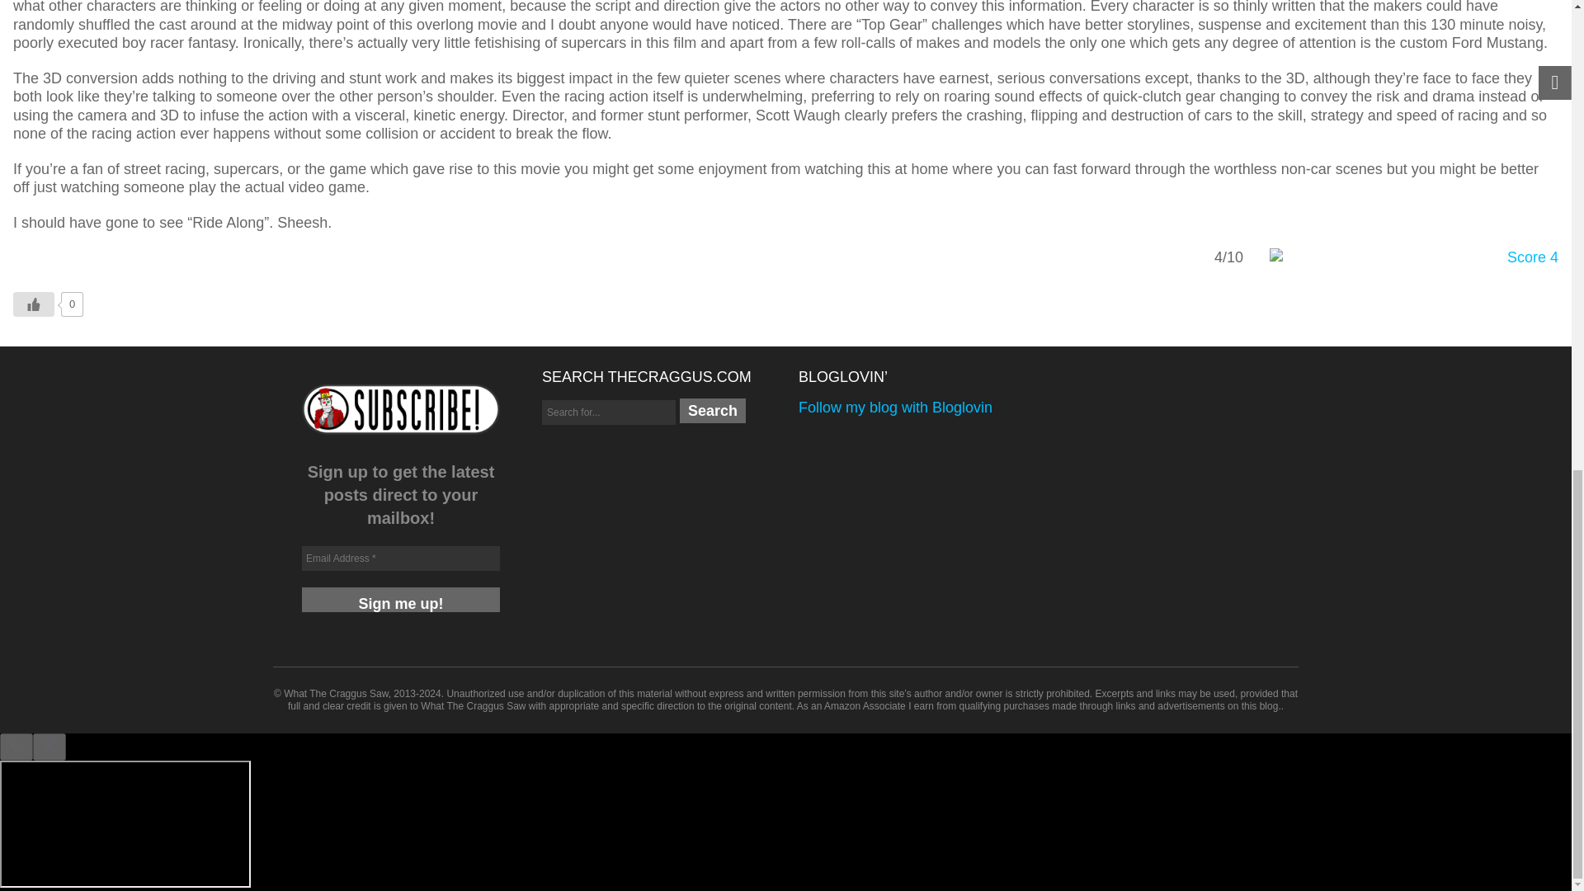 The image size is (1584, 891). I want to click on Sign me up!, so click(401, 599).